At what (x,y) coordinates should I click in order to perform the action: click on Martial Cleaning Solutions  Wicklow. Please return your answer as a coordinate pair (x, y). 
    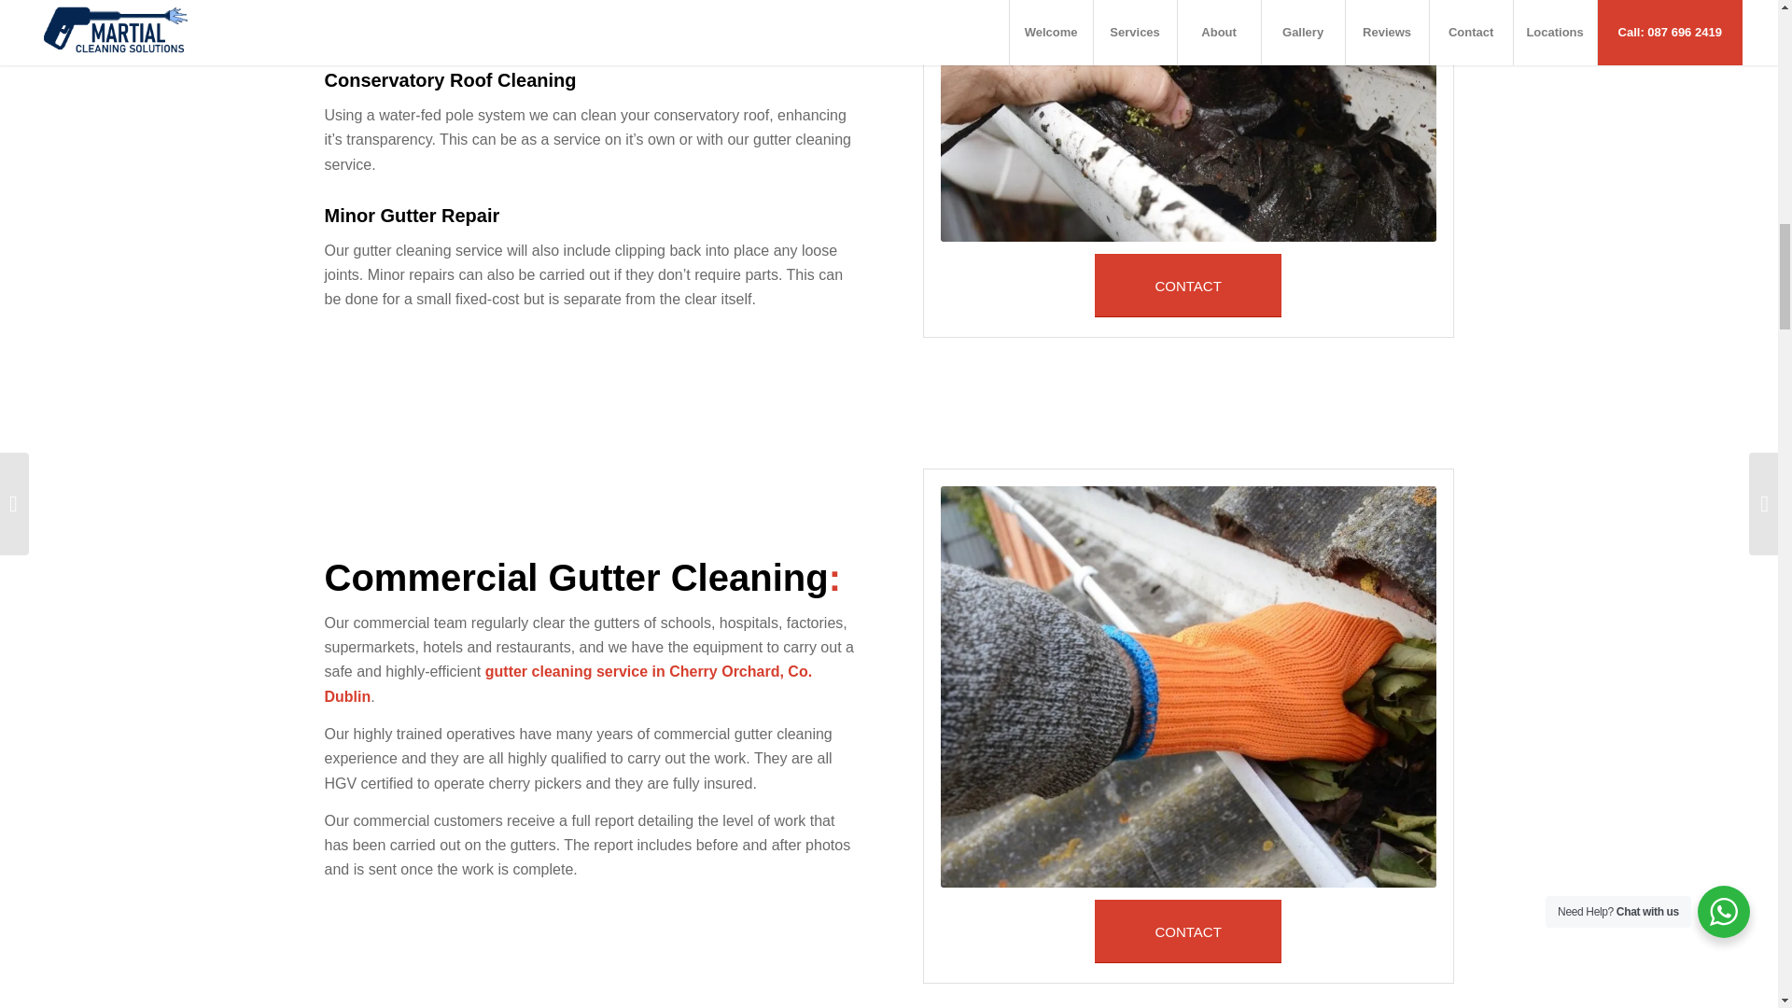
    Looking at the image, I should click on (1189, 121).